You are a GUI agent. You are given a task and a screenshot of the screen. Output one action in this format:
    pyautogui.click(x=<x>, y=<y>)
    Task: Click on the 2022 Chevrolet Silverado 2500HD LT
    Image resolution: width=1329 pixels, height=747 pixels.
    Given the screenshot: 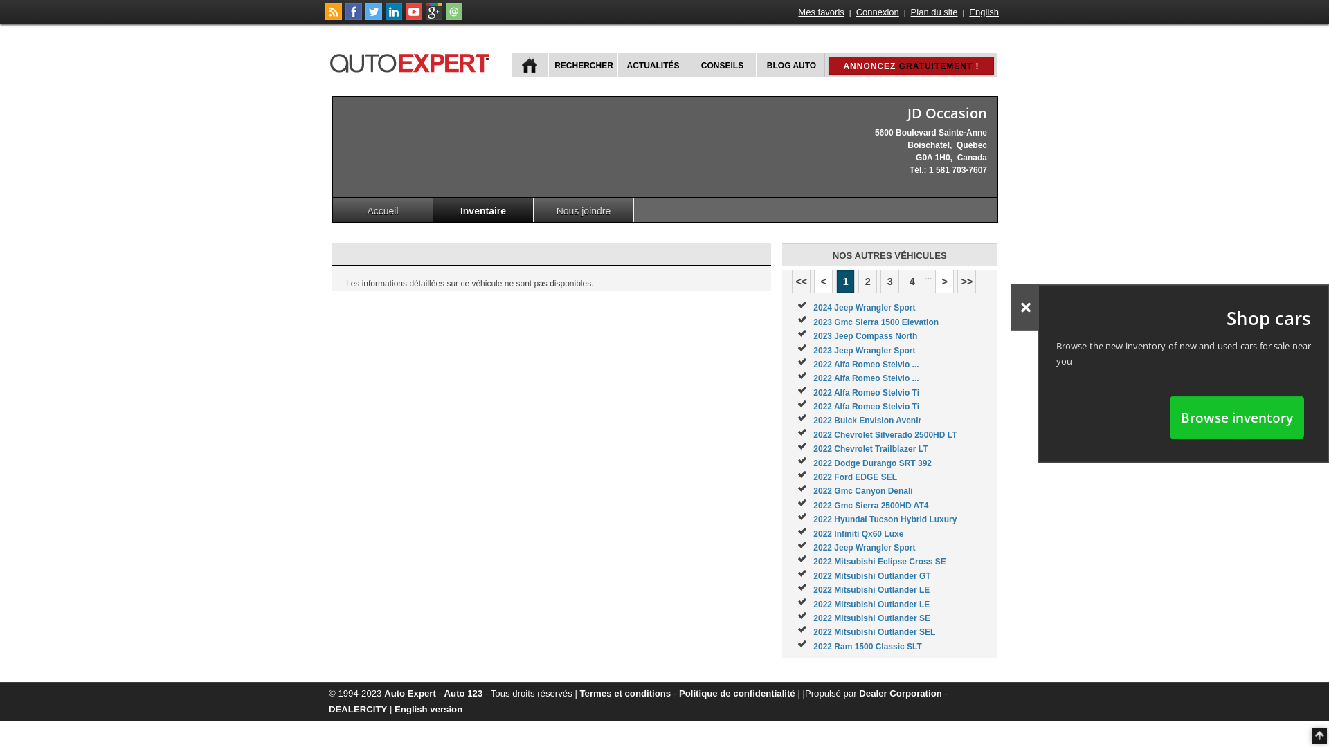 What is the action you would take?
    pyautogui.click(x=885, y=435)
    